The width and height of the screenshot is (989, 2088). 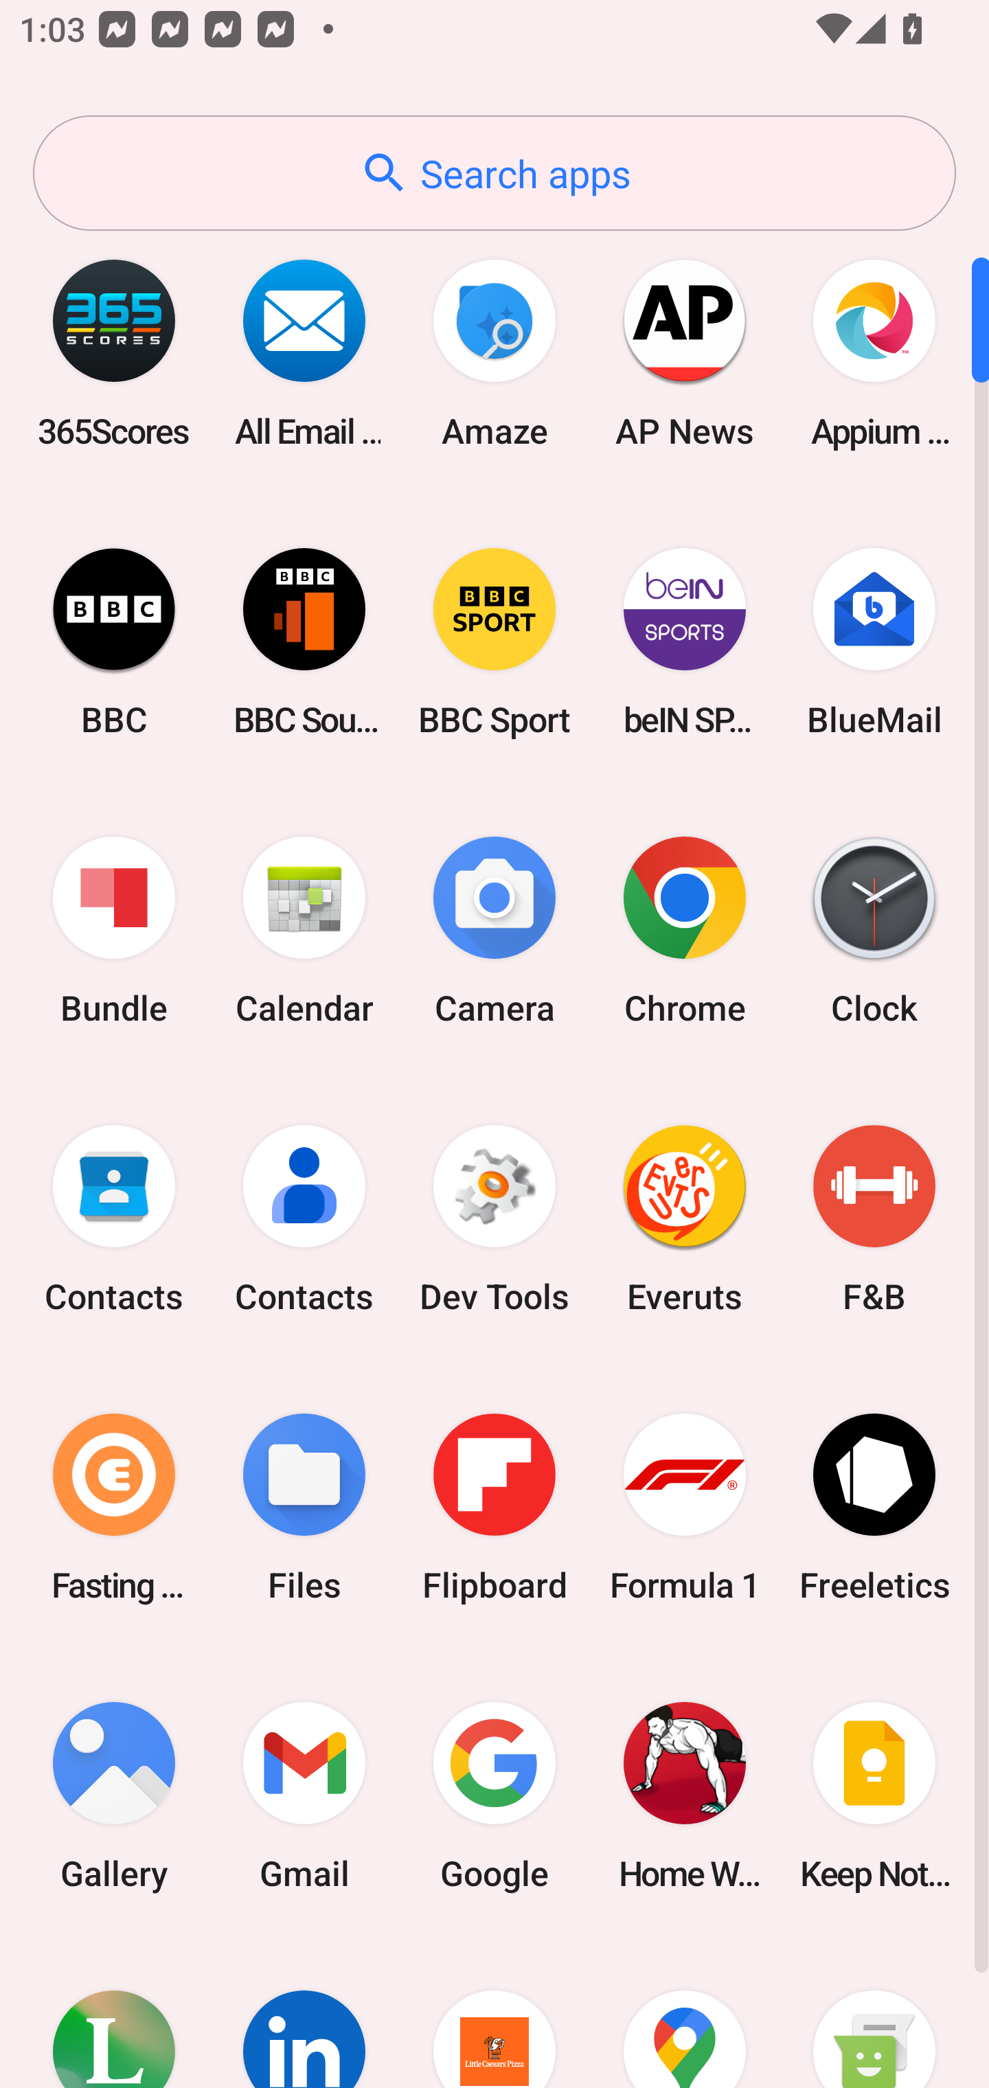 What do you see at coordinates (684, 1219) in the screenshot?
I see `Everuts` at bounding box center [684, 1219].